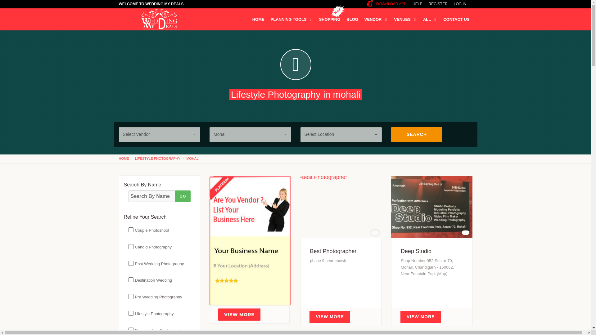 Image resolution: width=596 pixels, height=335 pixels. I want to click on PLANNING TOOLS, so click(292, 19).